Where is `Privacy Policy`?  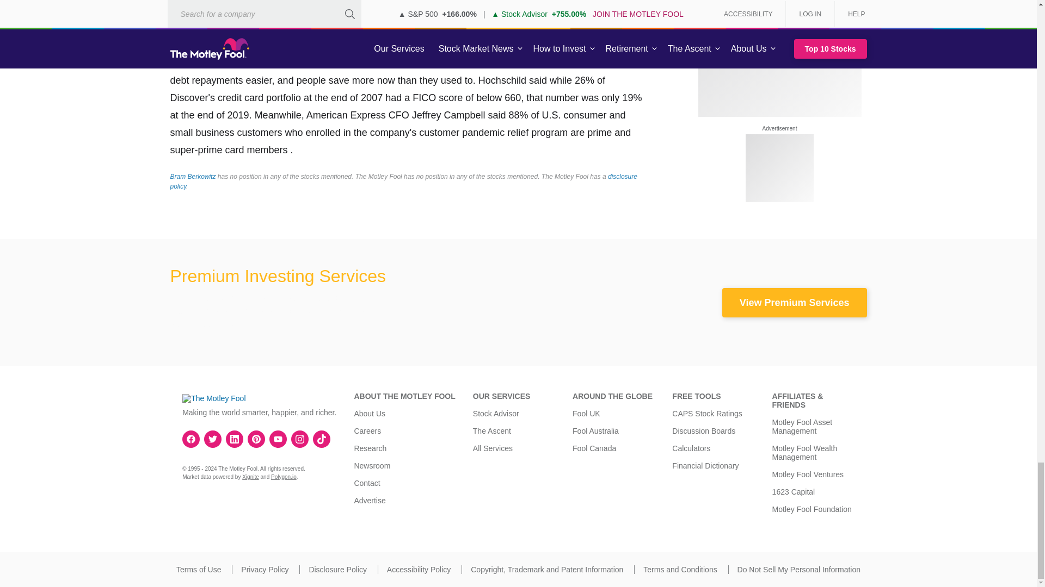
Privacy Policy is located at coordinates (265, 570).